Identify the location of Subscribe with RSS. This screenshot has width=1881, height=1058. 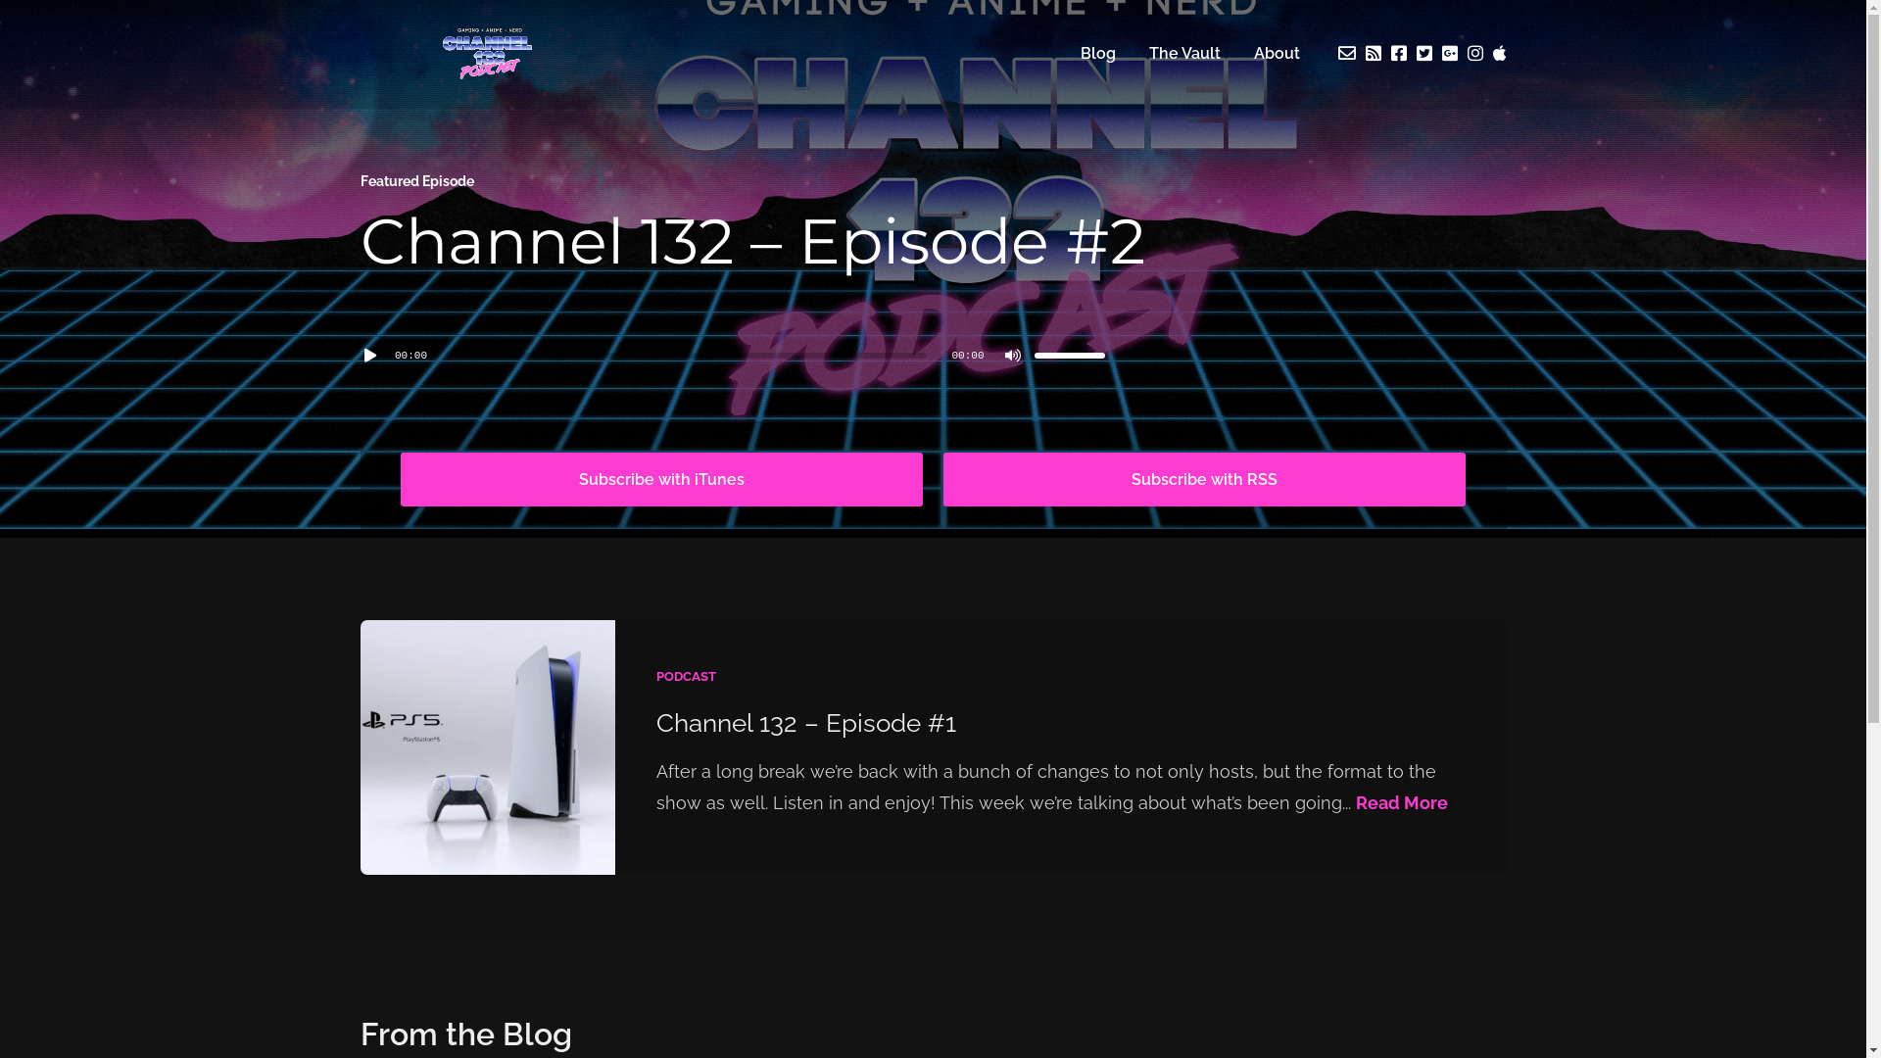
(1204, 480).